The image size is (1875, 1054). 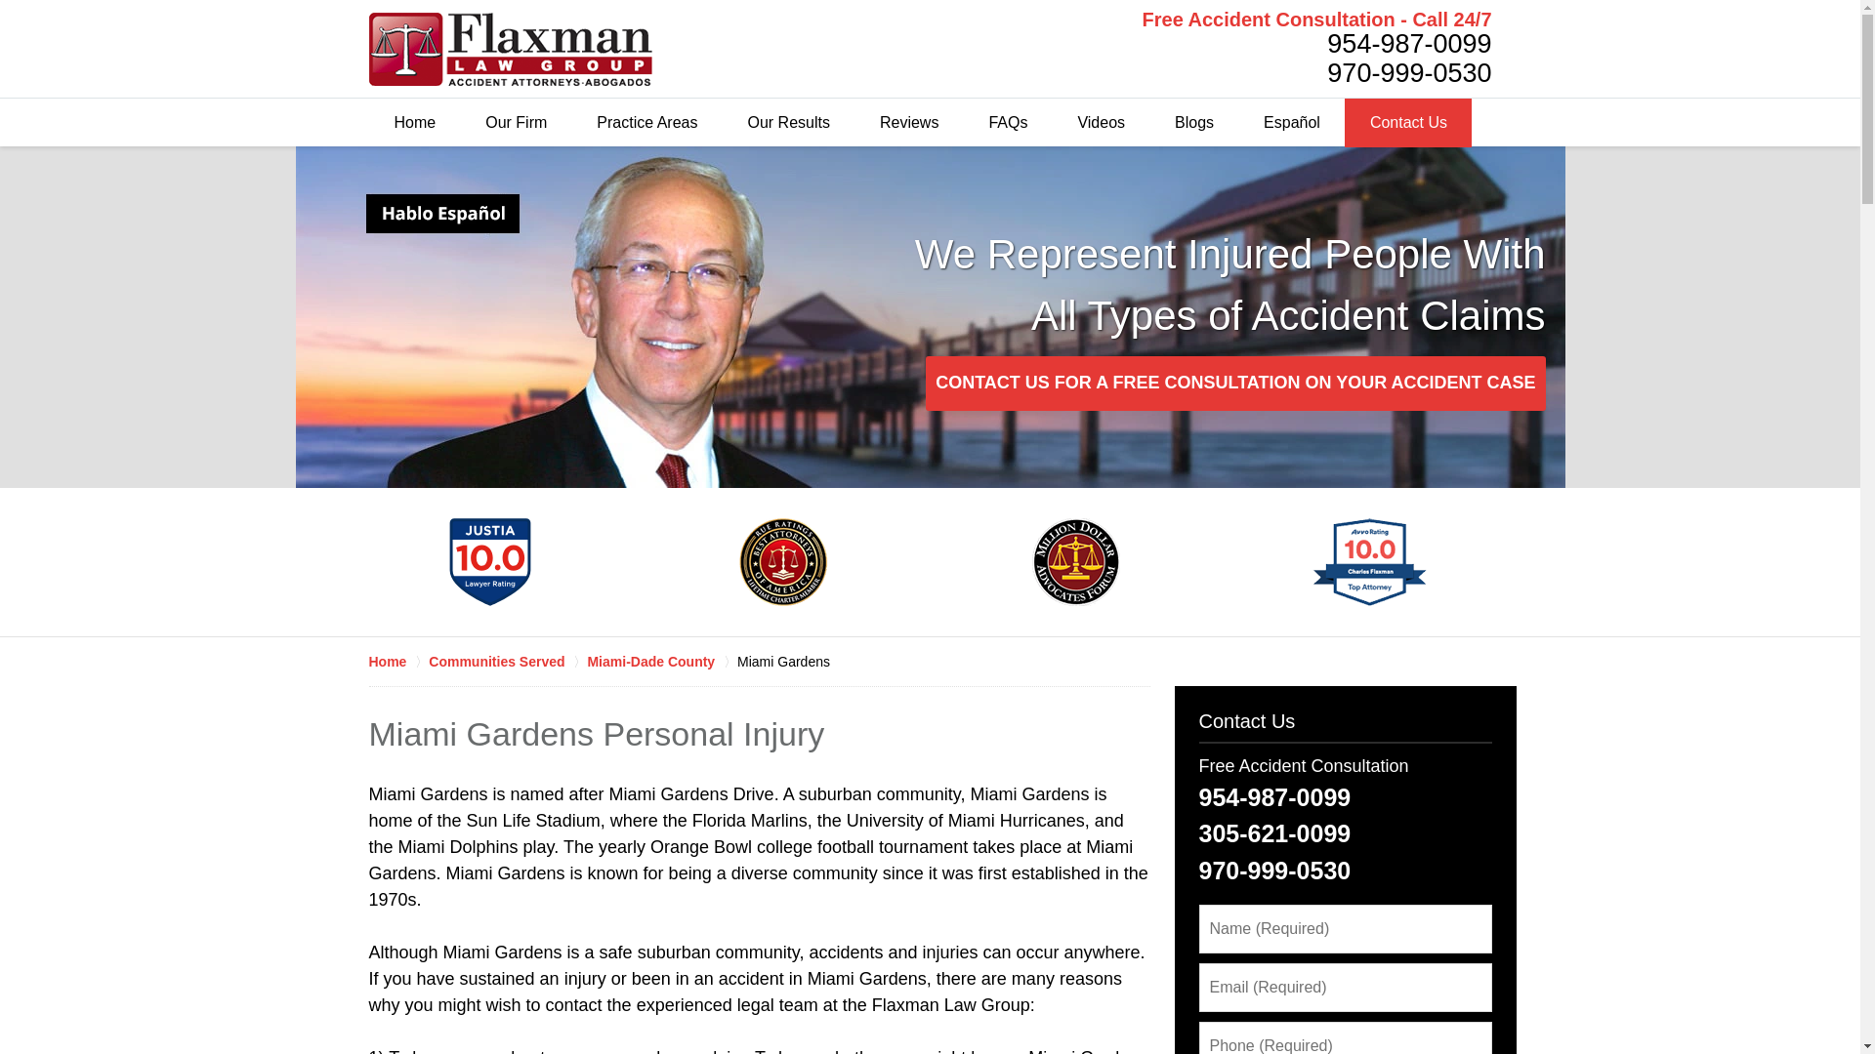 I want to click on Reviews, so click(x=908, y=123).